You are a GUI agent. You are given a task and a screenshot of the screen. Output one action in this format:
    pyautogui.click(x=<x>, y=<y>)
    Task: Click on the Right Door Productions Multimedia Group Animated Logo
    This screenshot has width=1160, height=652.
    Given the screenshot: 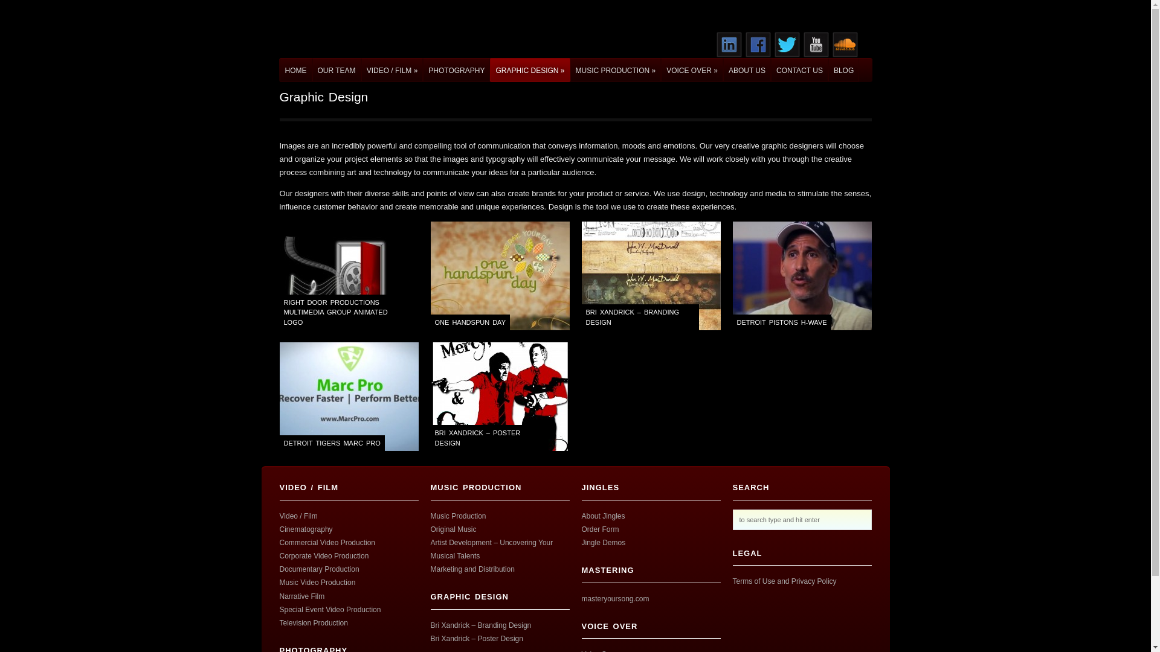 What is the action you would take?
    pyautogui.click(x=348, y=275)
    